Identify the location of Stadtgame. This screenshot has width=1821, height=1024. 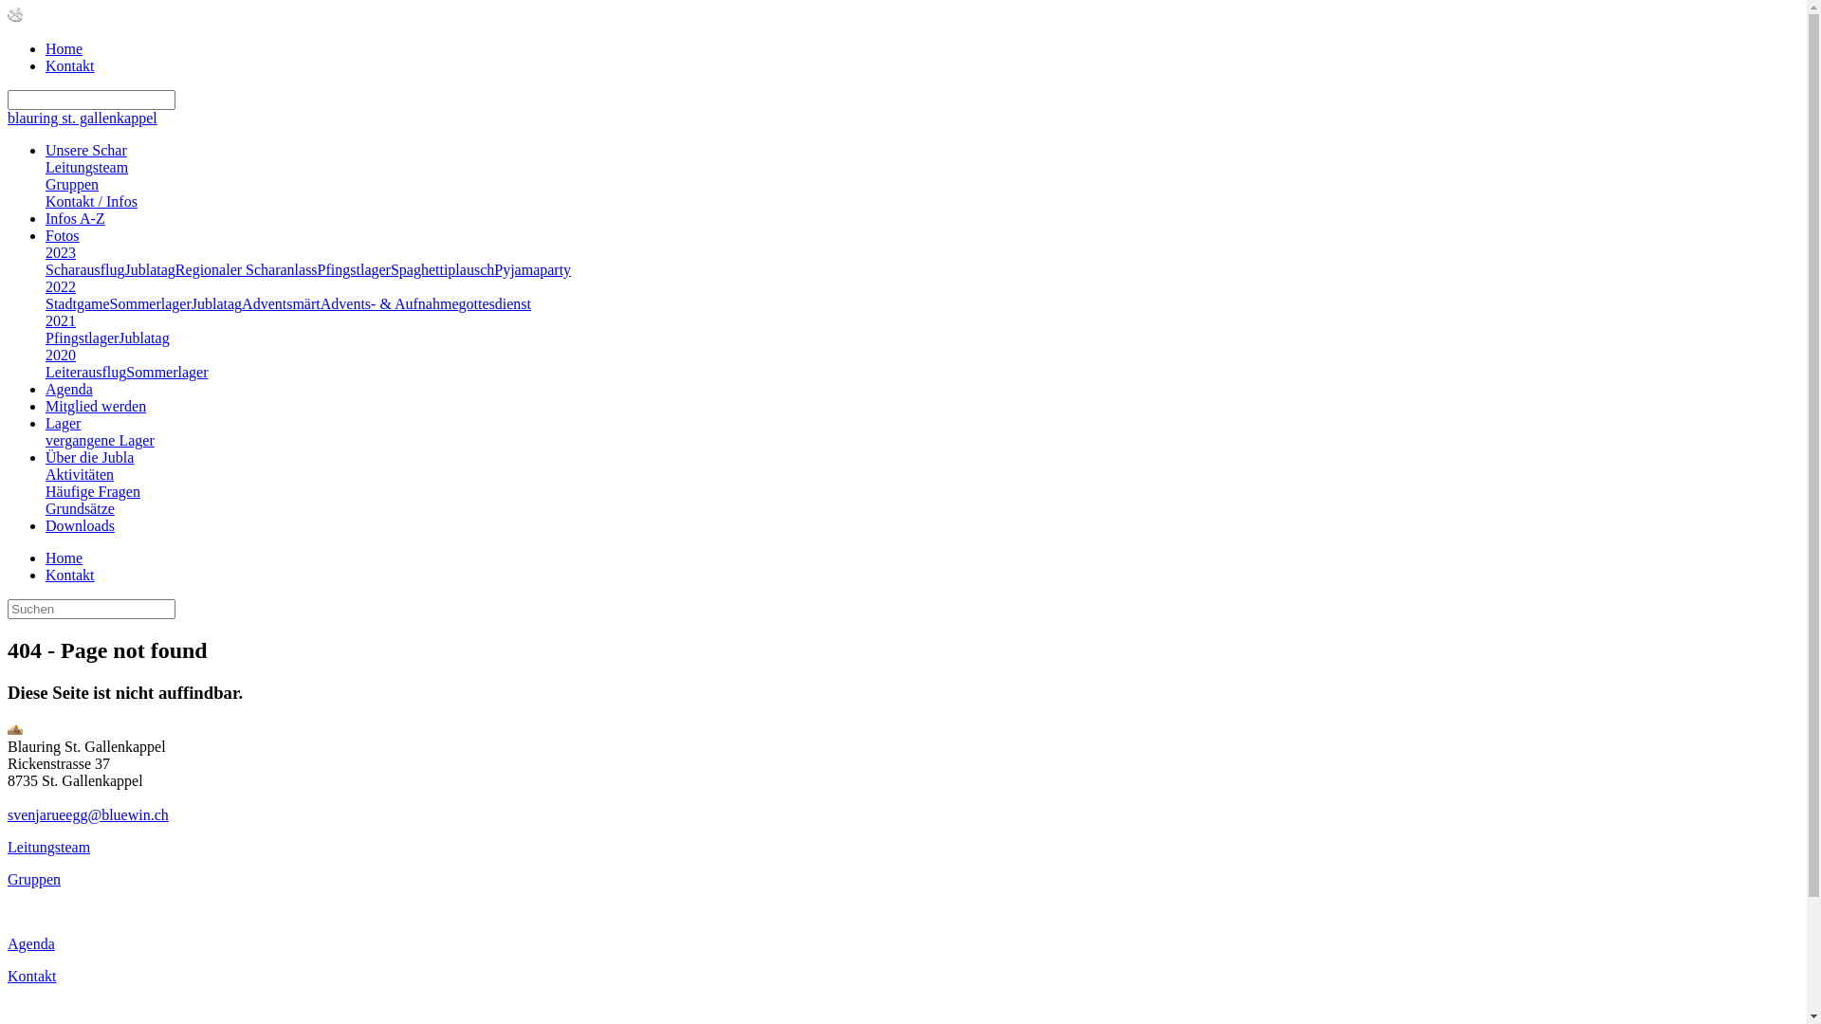
(78, 303).